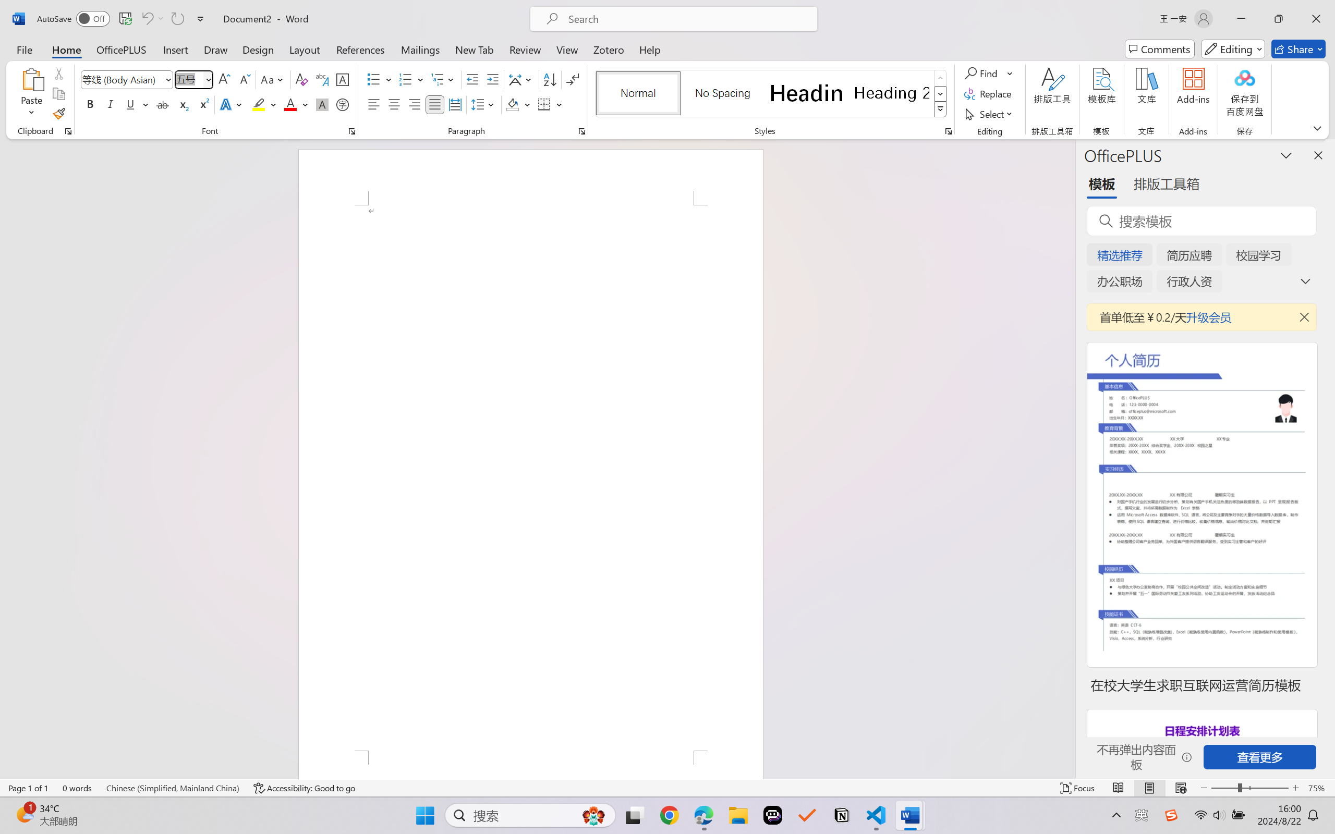 Image resolution: width=1335 pixels, height=834 pixels. Describe the element at coordinates (608, 49) in the screenshot. I see `Zotero` at that location.